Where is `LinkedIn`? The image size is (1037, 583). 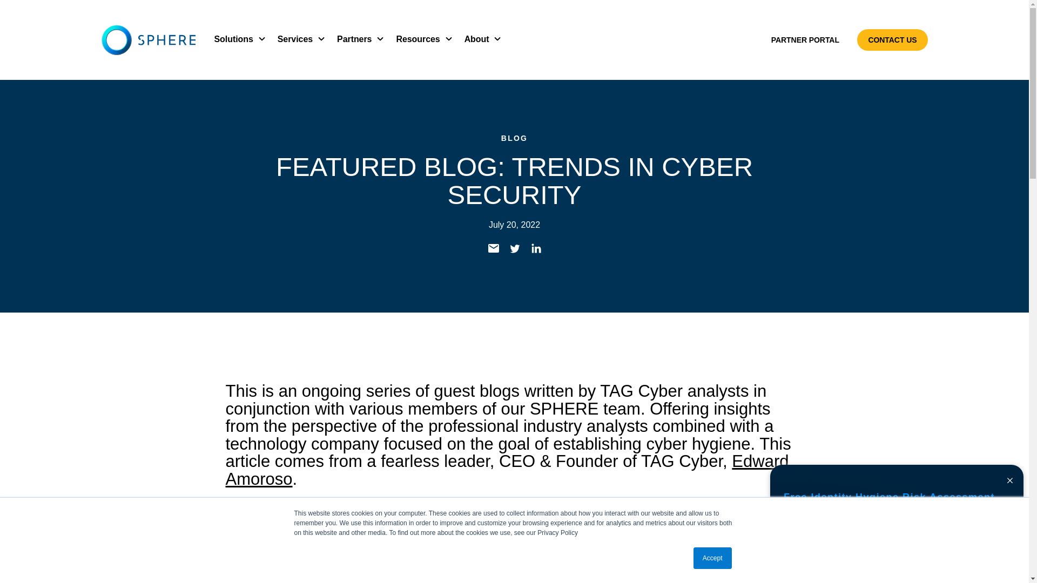 LinkedIn is located at coordinates (535, 250).